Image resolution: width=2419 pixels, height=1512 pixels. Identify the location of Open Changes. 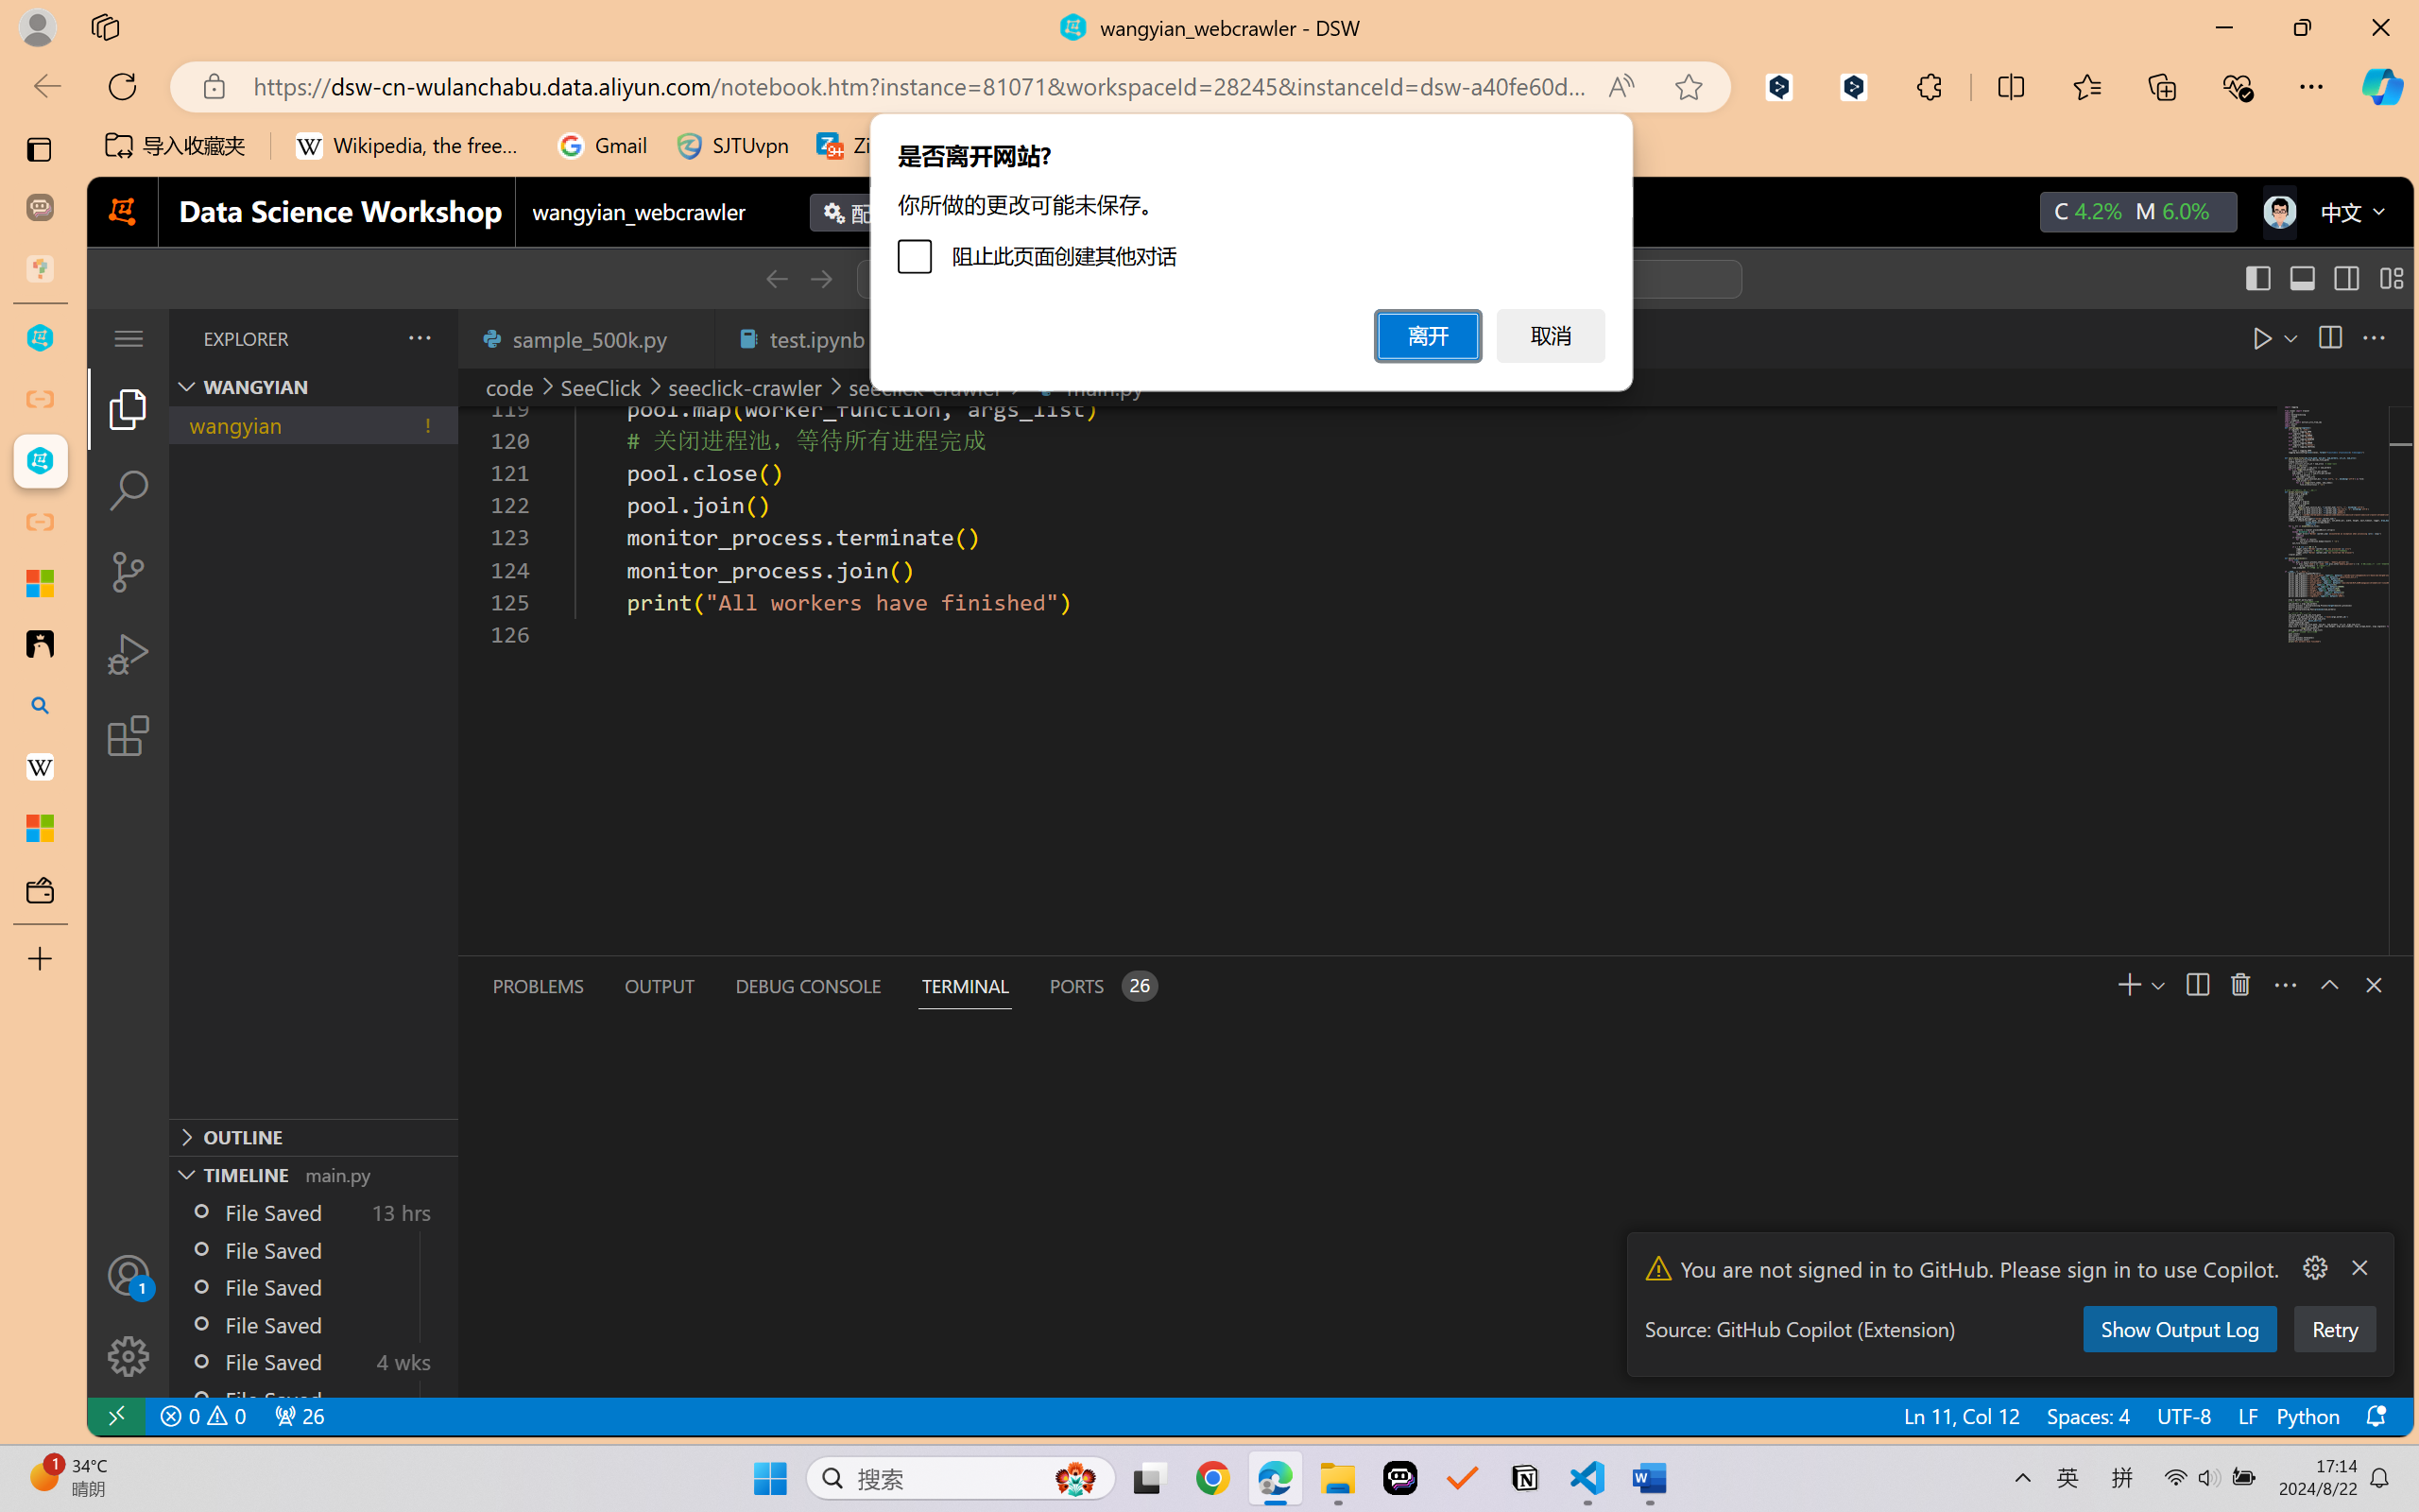
(2283, 337).